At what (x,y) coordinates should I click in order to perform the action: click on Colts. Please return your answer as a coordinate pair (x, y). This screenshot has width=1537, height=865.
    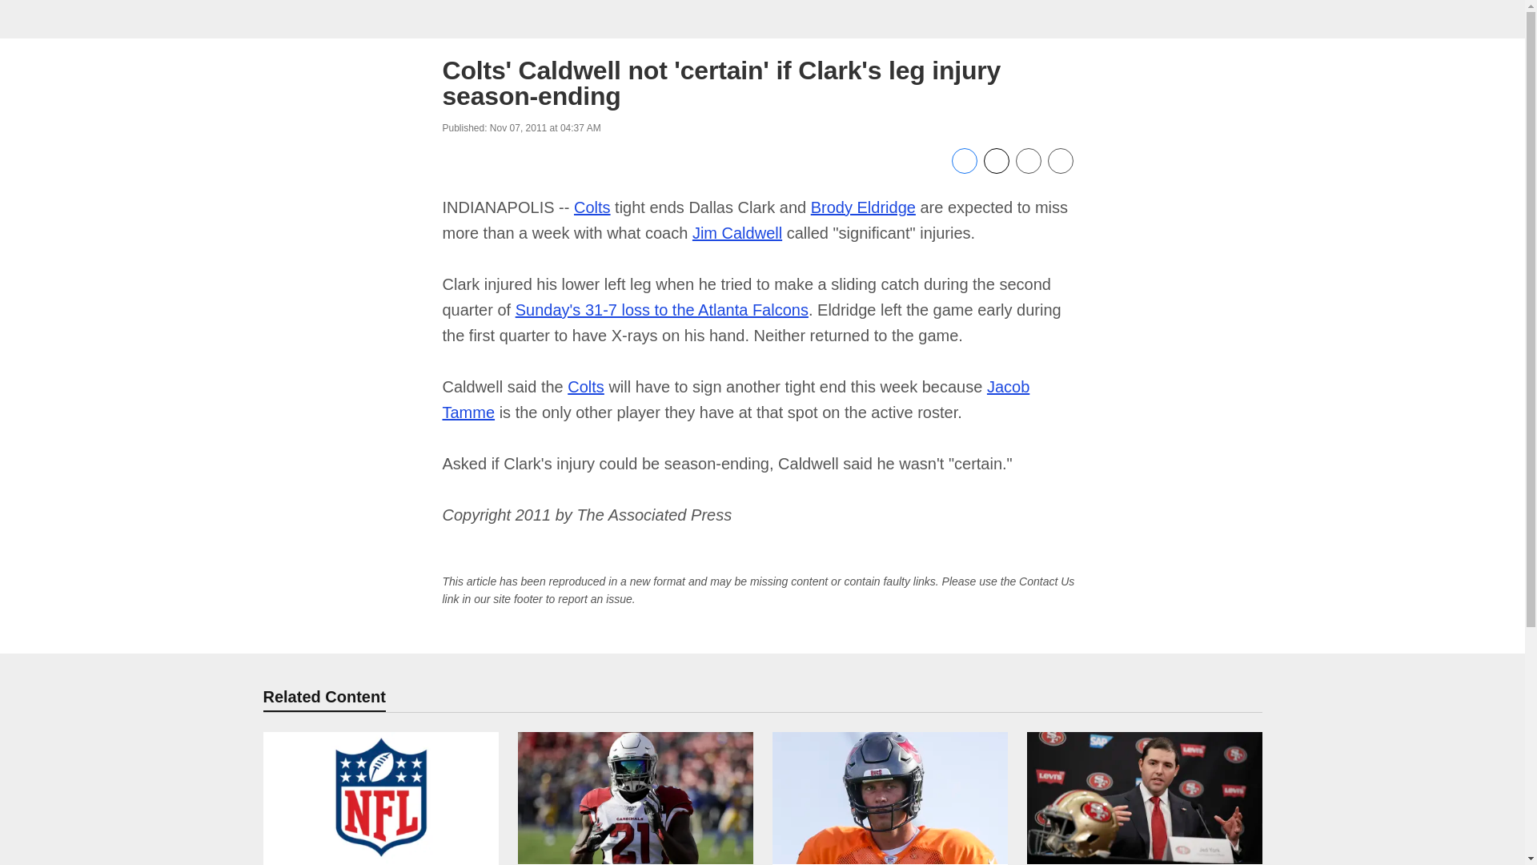
    Looking at the image, I should click on (585, 386).